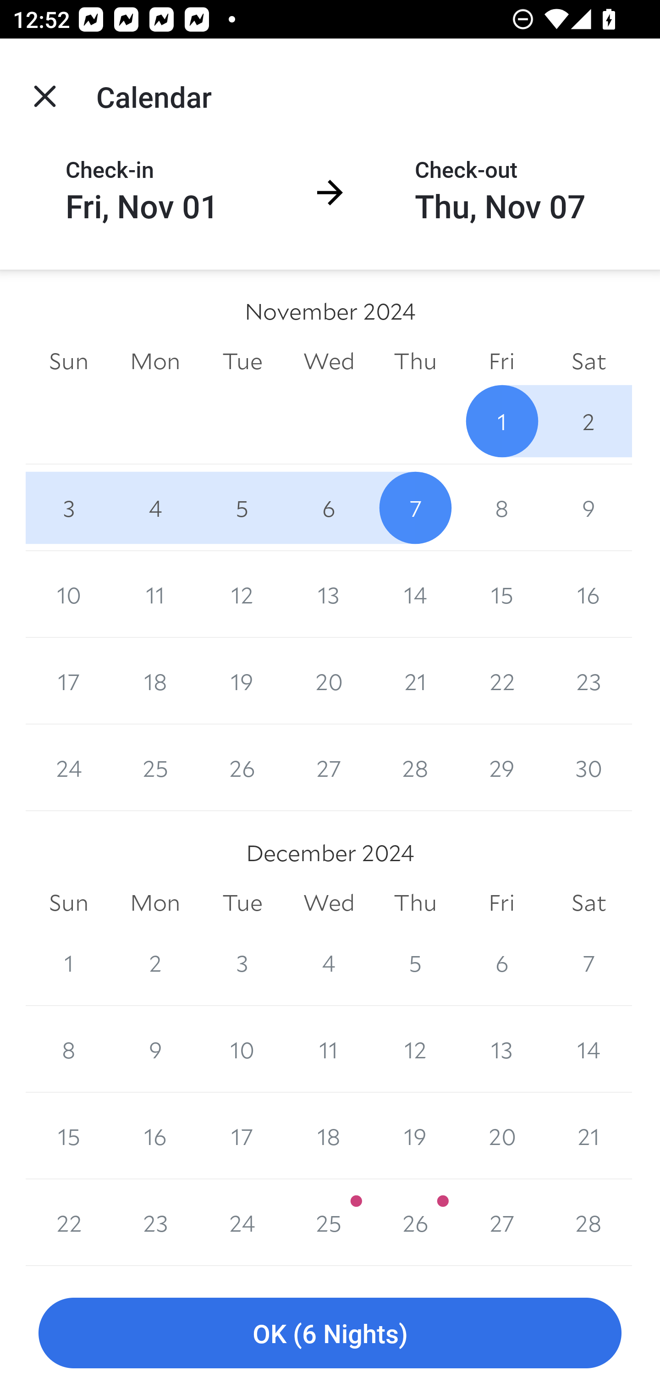  Describe the element at coordinates (242, 1136) in the screenshot. I see `17 17 December 2024` at that location.